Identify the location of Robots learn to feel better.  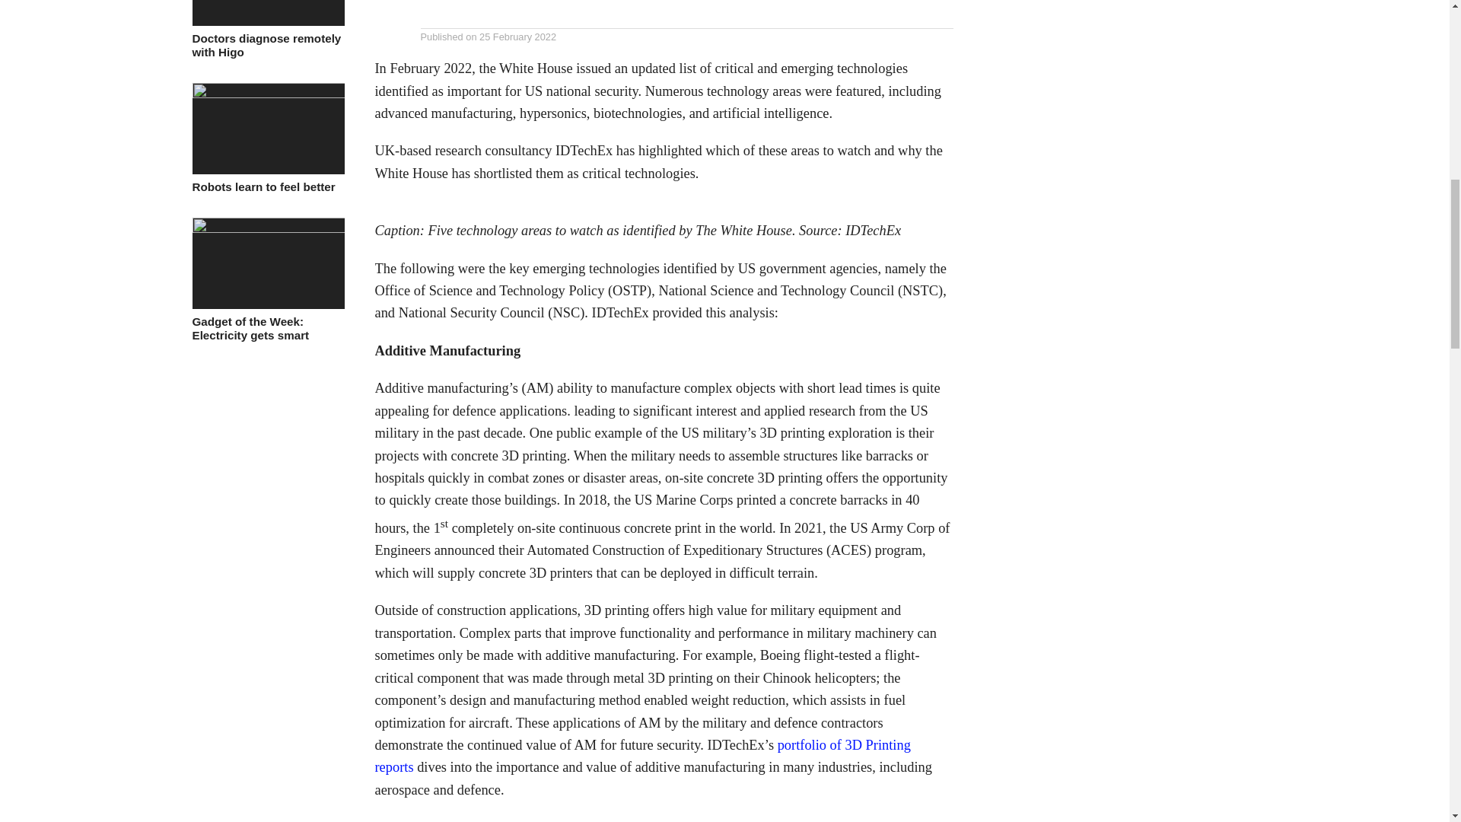
(267, 93).